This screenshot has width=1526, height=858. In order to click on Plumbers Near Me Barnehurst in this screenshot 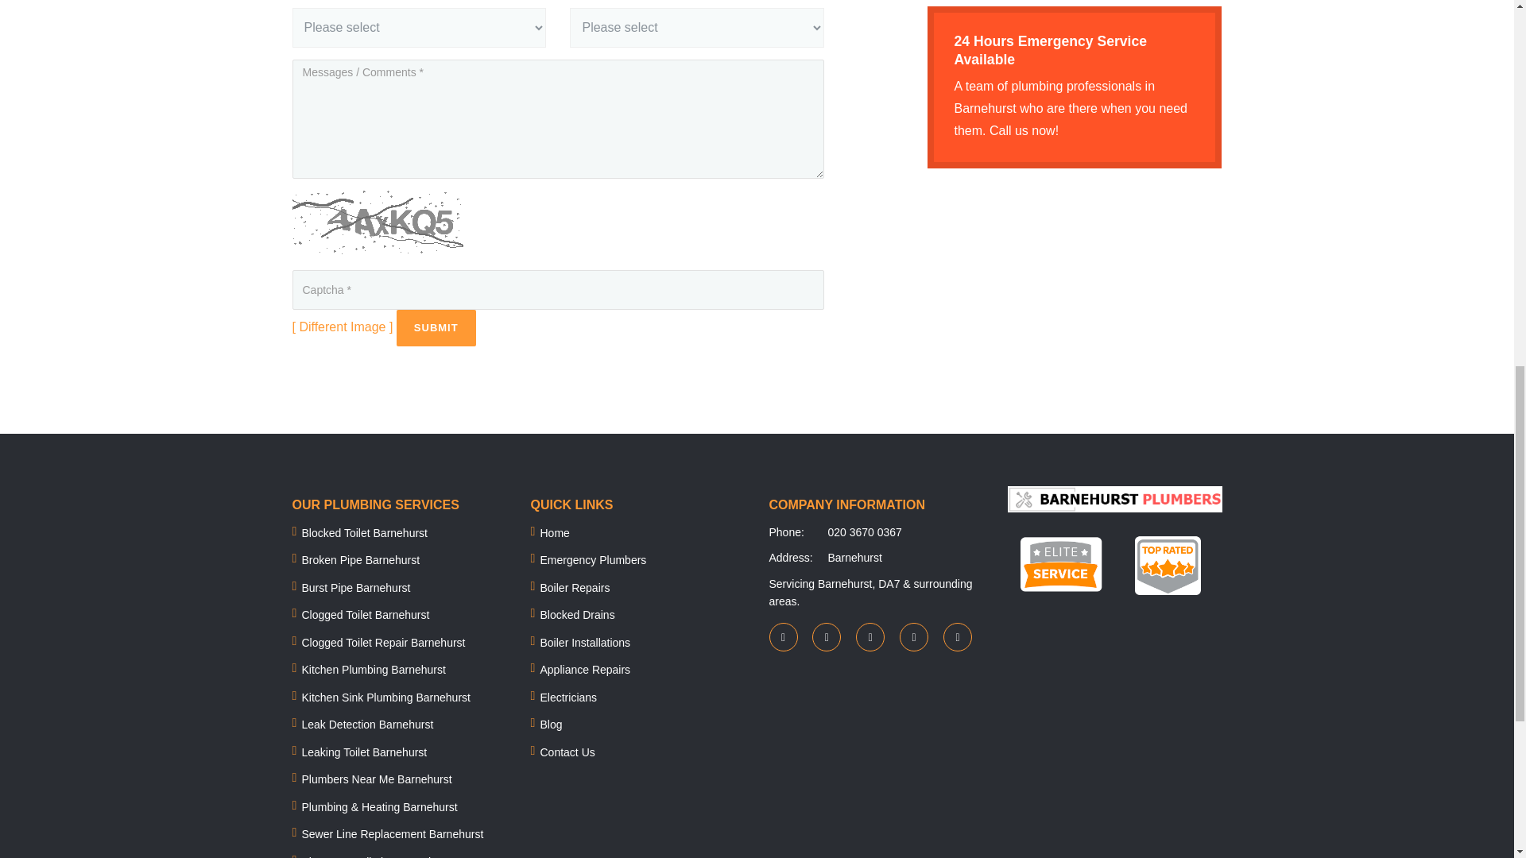, I will do `click(377, 779)`.